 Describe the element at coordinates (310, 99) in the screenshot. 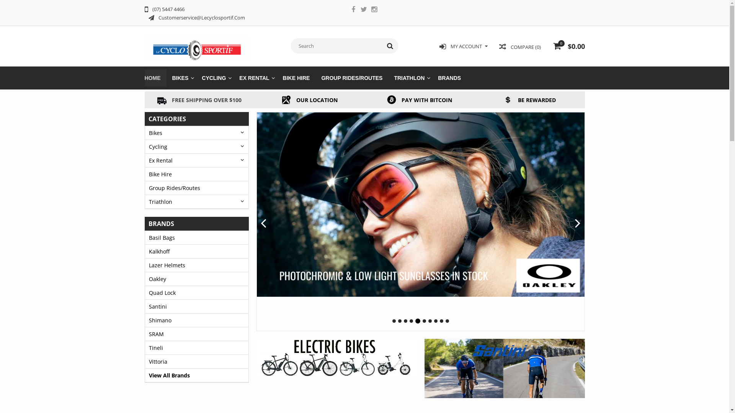

I see `OUR LOCATION` at that location.